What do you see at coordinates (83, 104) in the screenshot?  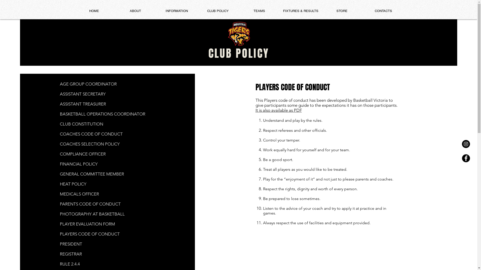 I see `ASSISTANT TREASURER` at bounding box center [83, 104].